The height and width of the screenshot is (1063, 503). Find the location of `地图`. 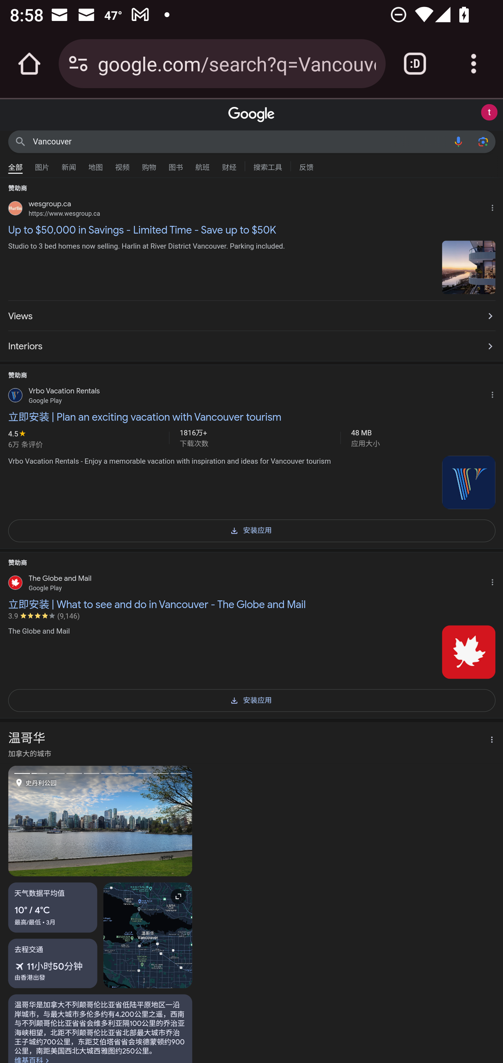

地图 is located at coordinates (95, 164).